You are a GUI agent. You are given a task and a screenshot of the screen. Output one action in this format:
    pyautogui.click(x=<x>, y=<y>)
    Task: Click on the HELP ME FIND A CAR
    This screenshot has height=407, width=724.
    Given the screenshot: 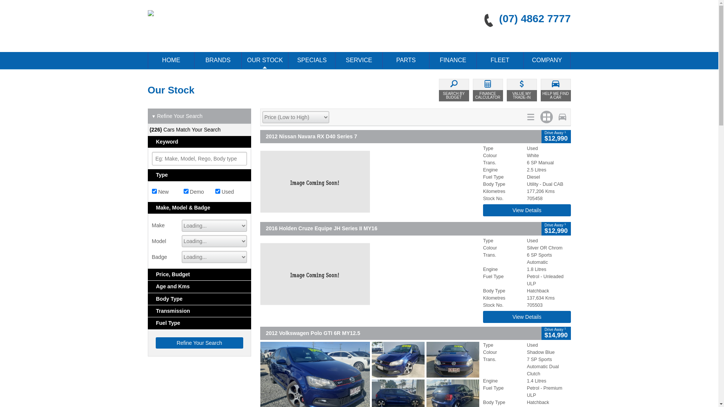 What is the action you would take?
    pyautogui.click(x=556, y=90)
    